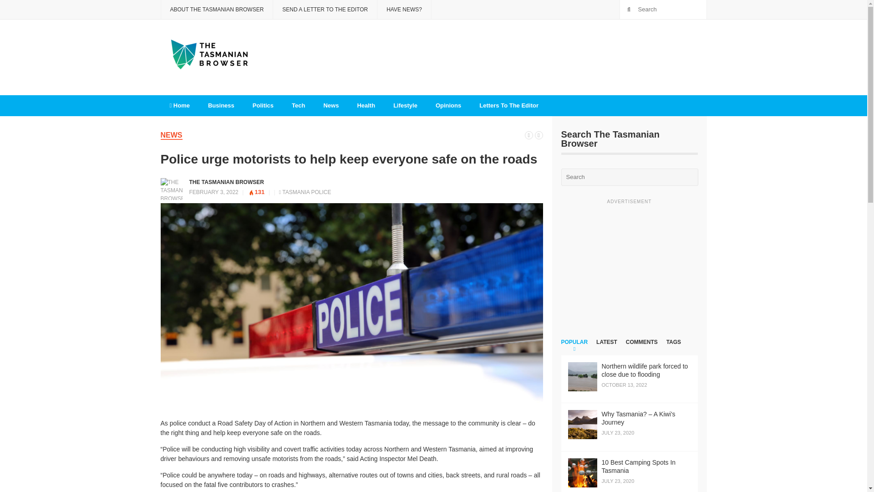 The image size is (874, 492). What do you see at coordinates (221, 106) in the screenshot?
I see `Business` at bounding box center [221, 106].